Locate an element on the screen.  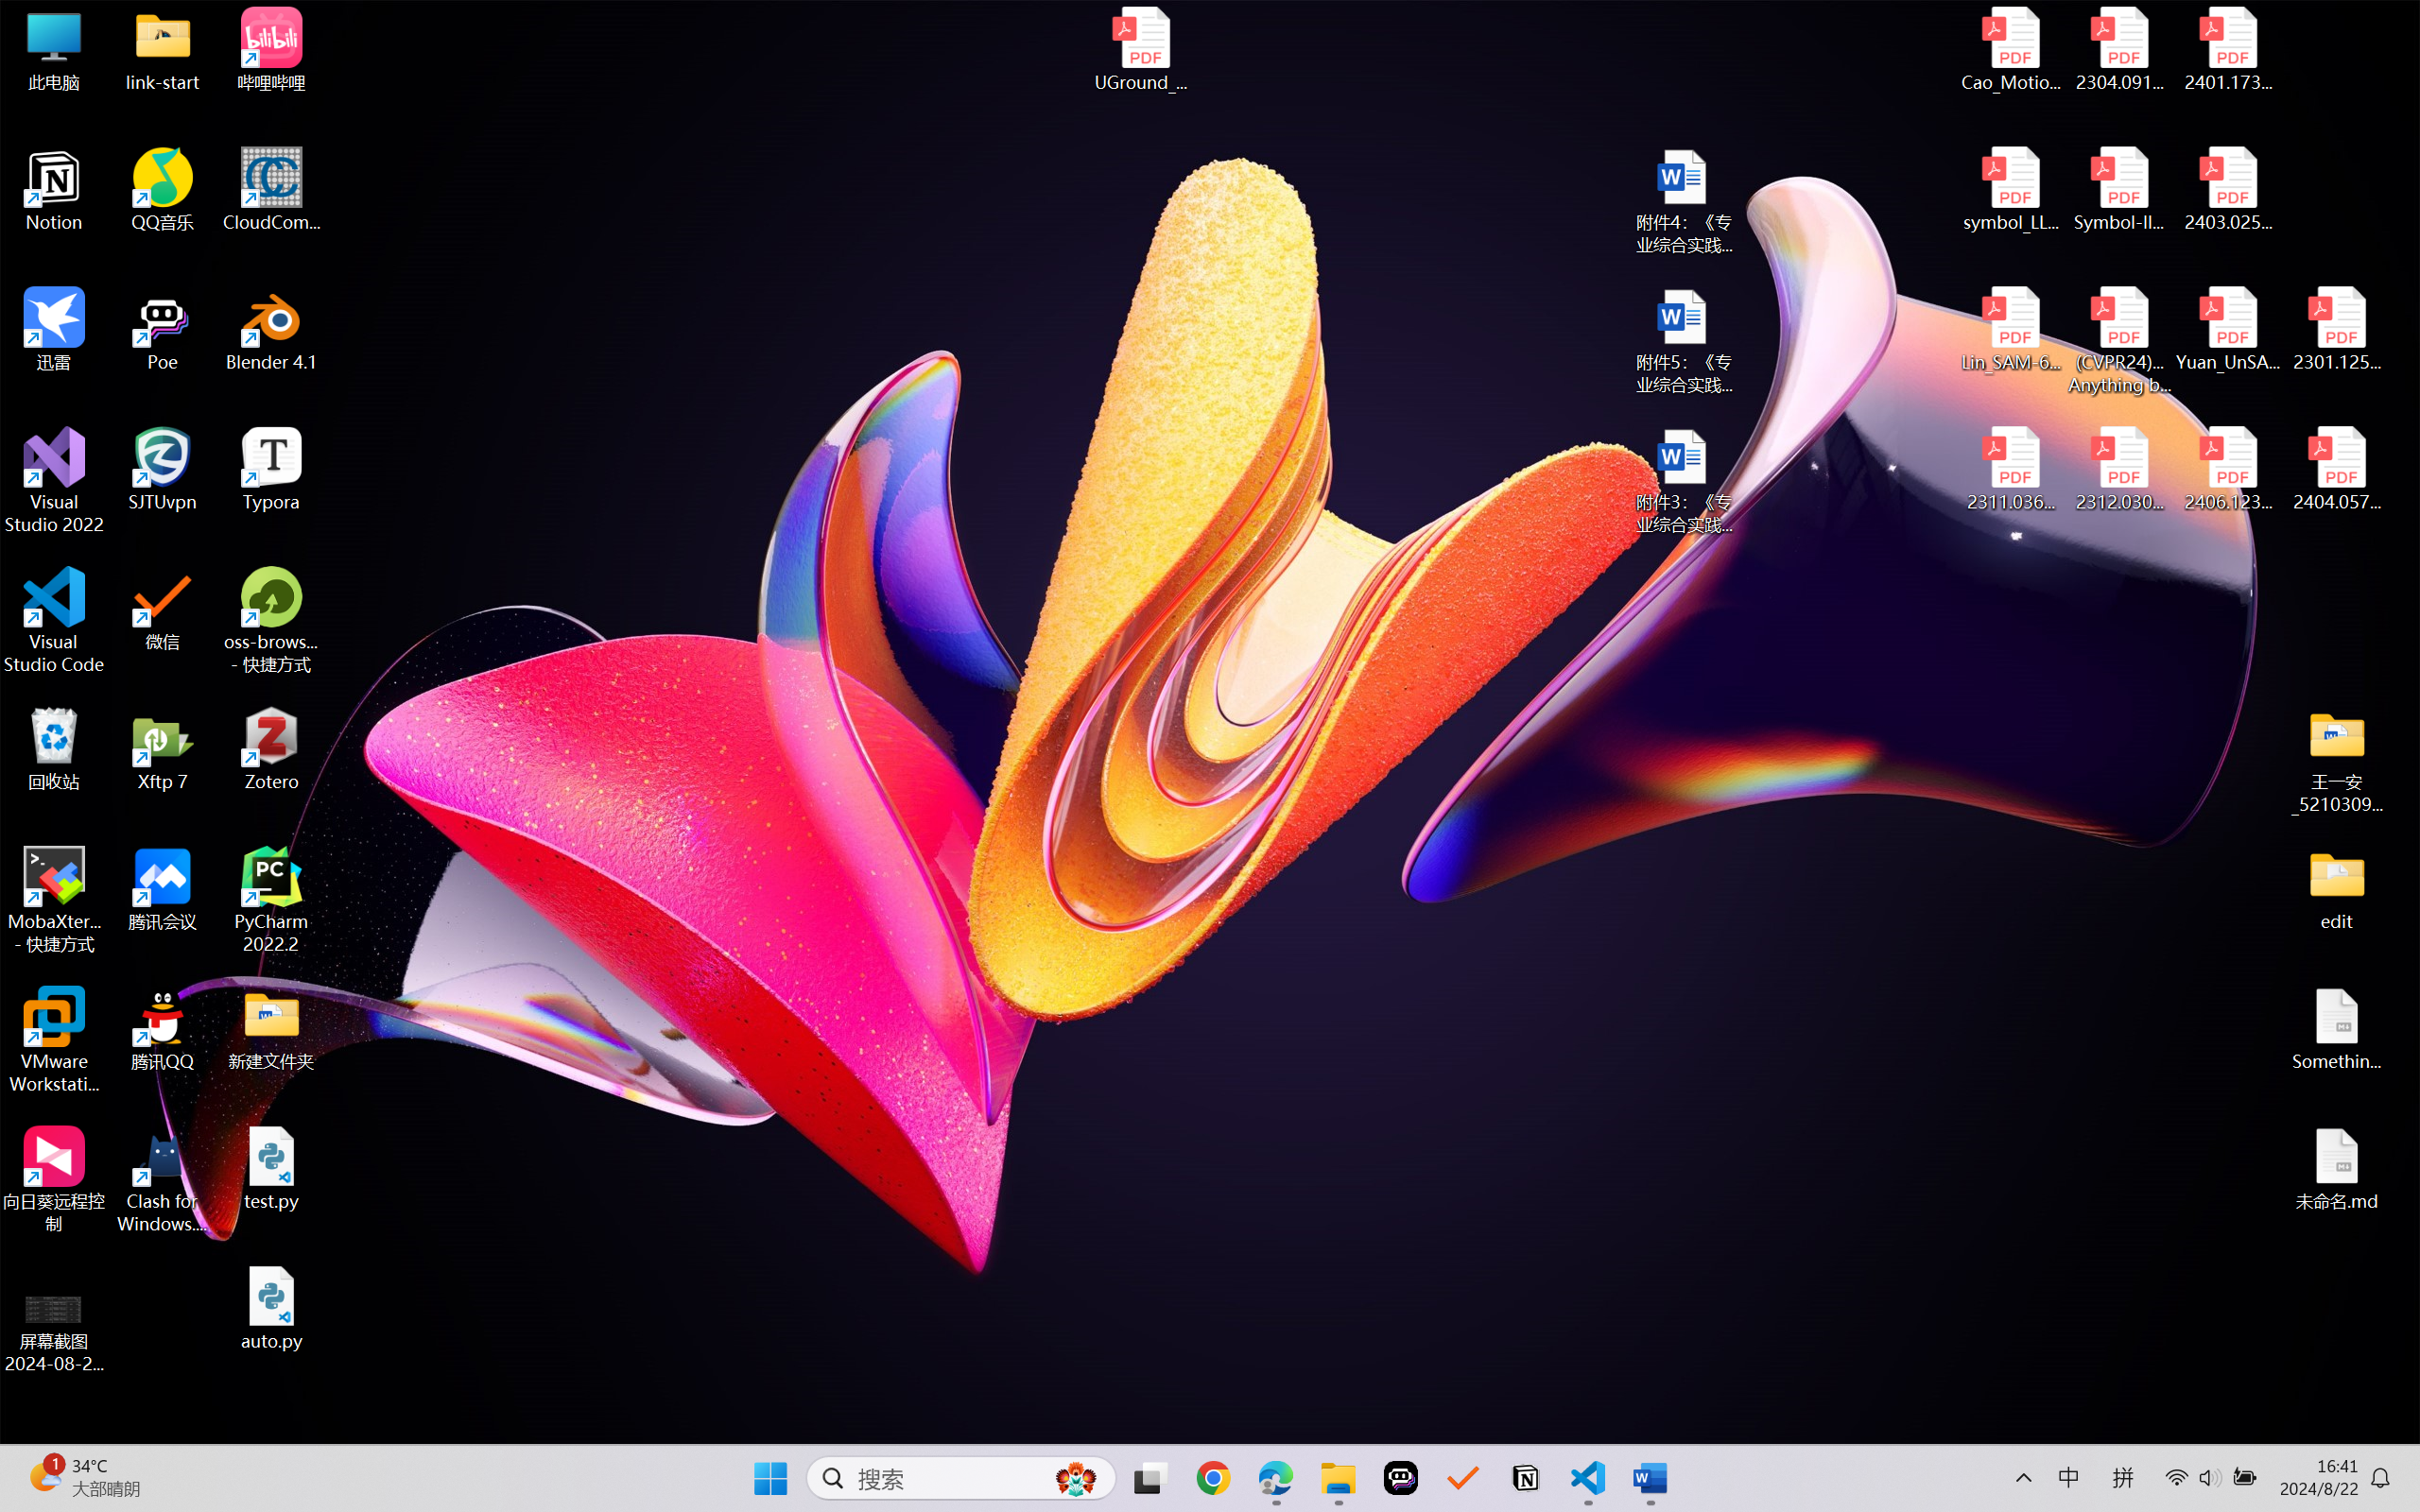
Notion is located at coordinates (1526, 1478).